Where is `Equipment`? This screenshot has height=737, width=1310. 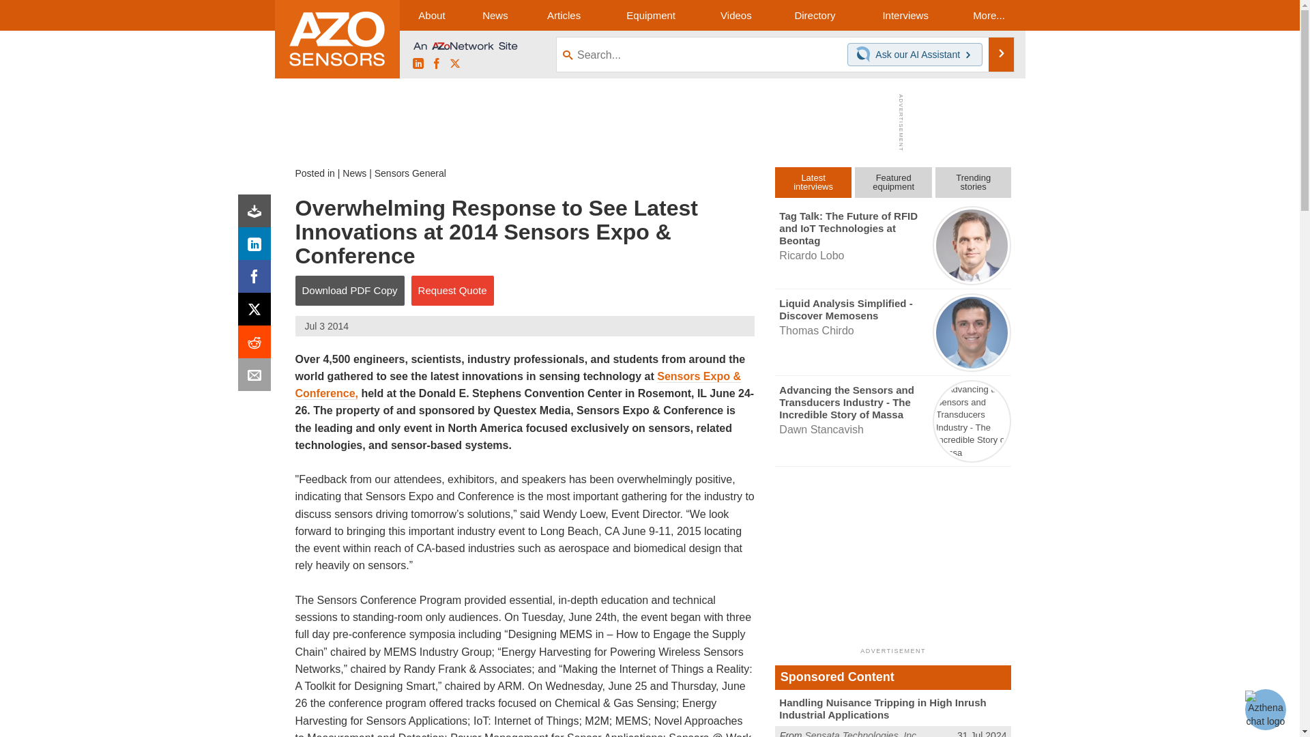 Equipment is located at coordinates (651, 15).